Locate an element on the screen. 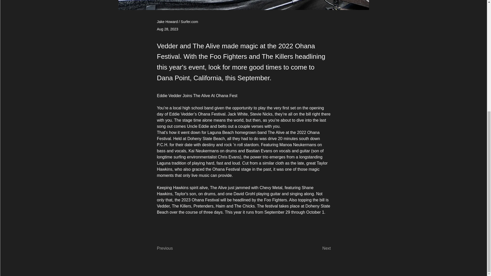  The Alive is located at coordinates (276, 132).